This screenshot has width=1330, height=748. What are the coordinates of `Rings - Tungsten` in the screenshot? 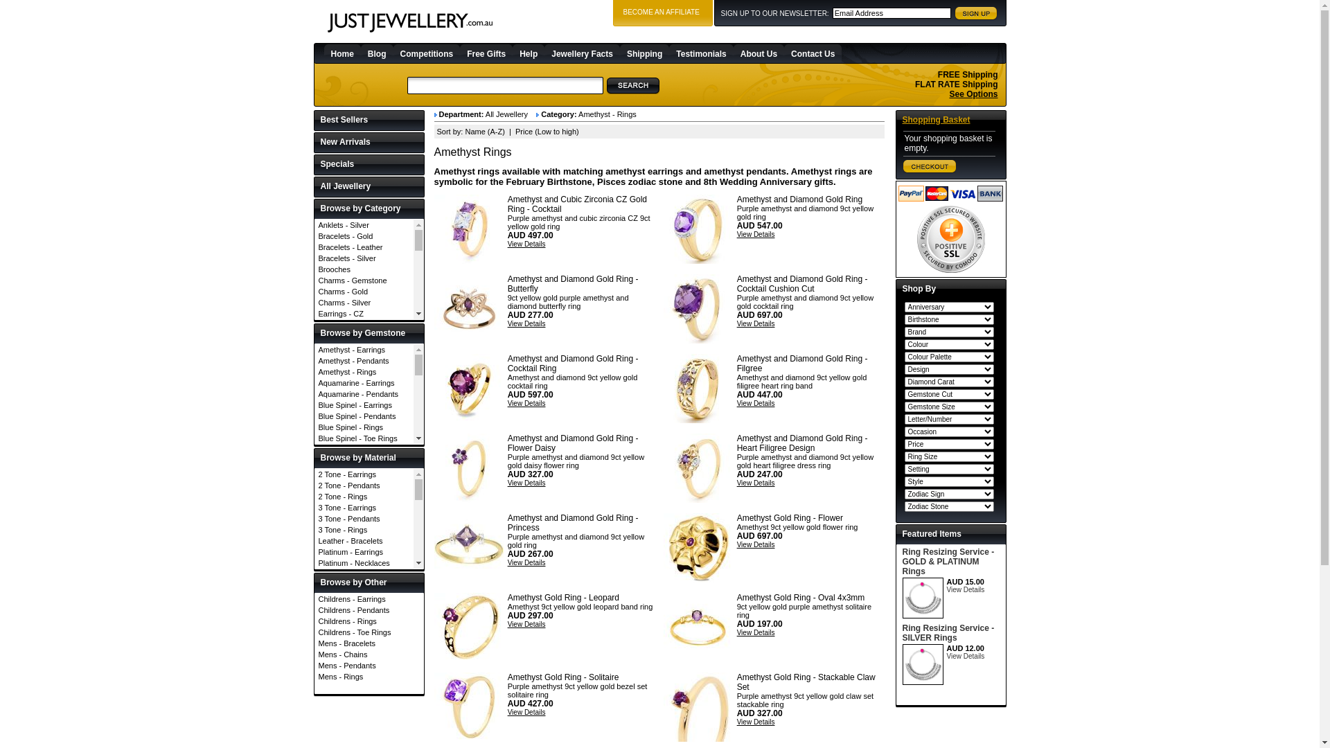 It's located at (364, 602).